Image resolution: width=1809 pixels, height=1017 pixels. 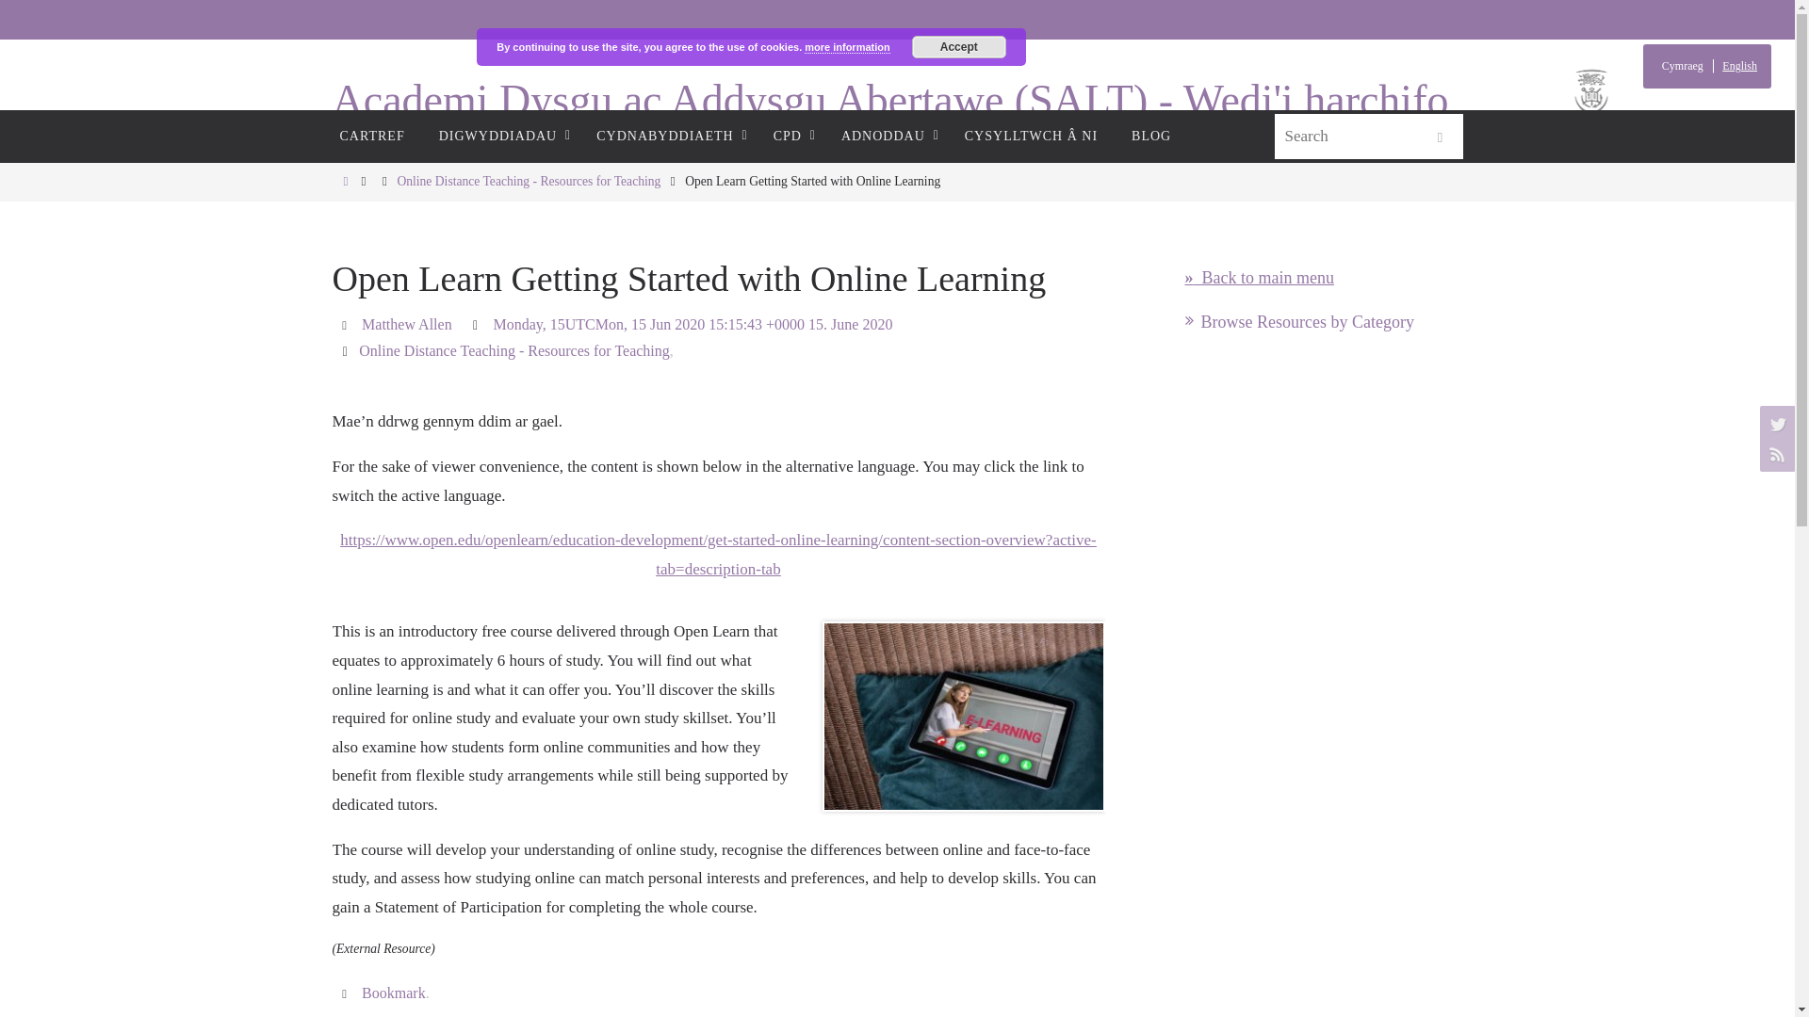 What do you see at coordinates (394, 993) in the screenshot?
I see `Permalink to Open Learn Getting Started with Online Learning` at bounding box center [394, 993].